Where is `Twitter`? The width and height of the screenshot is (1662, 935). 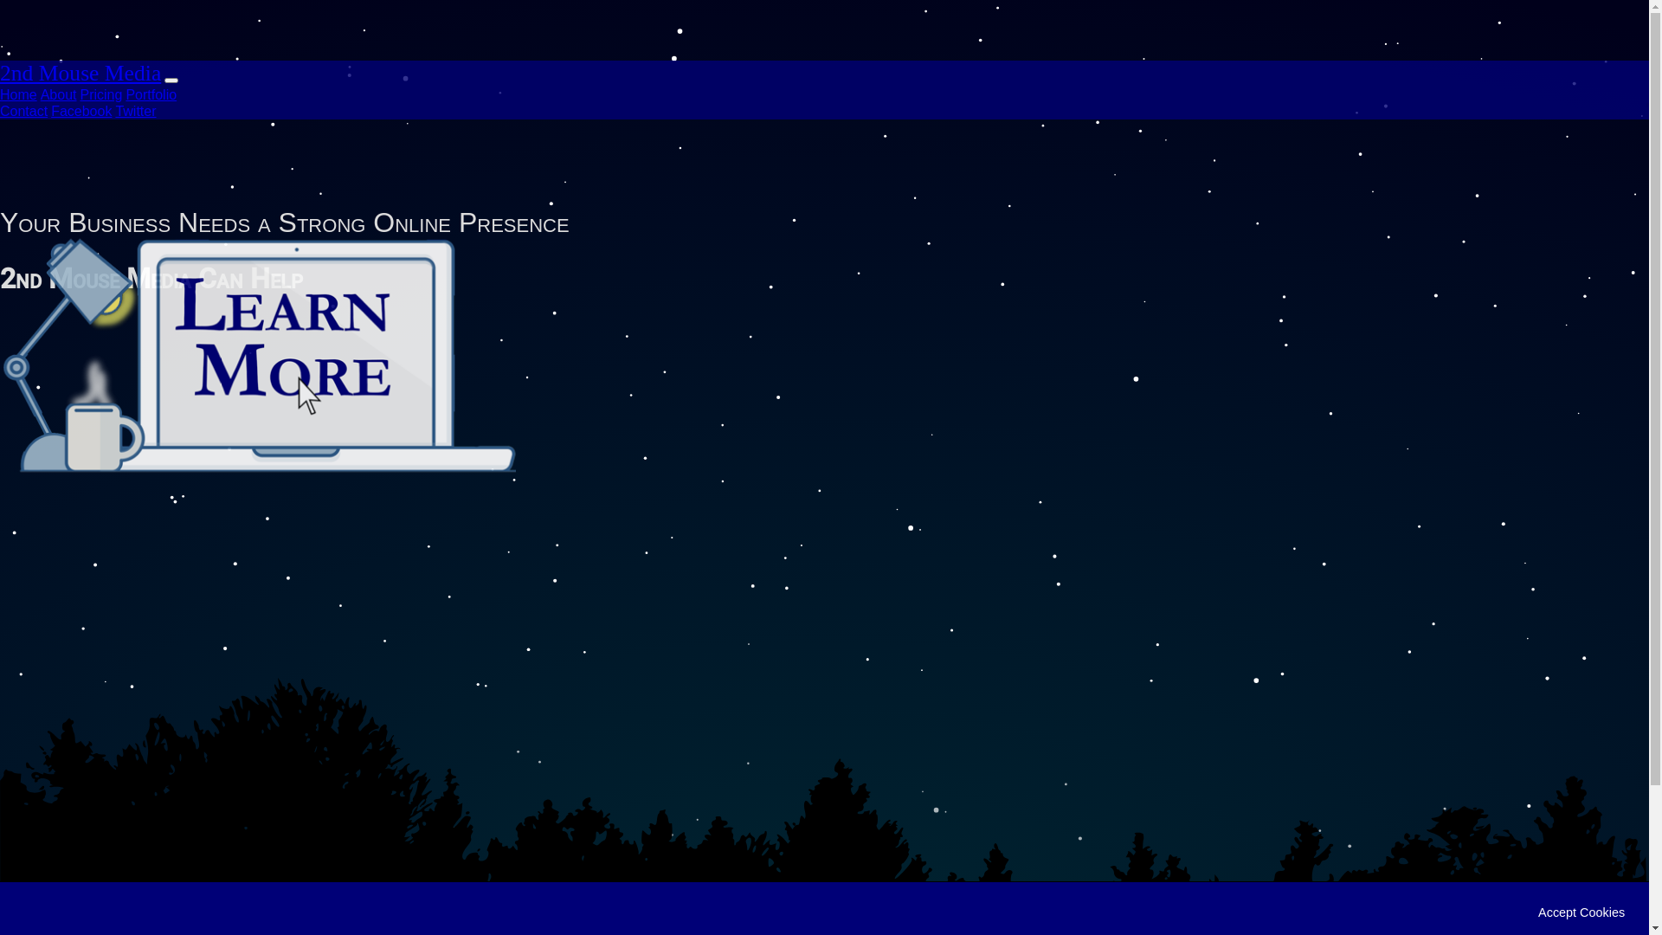
Twitter is located at coordinates (135, 111).